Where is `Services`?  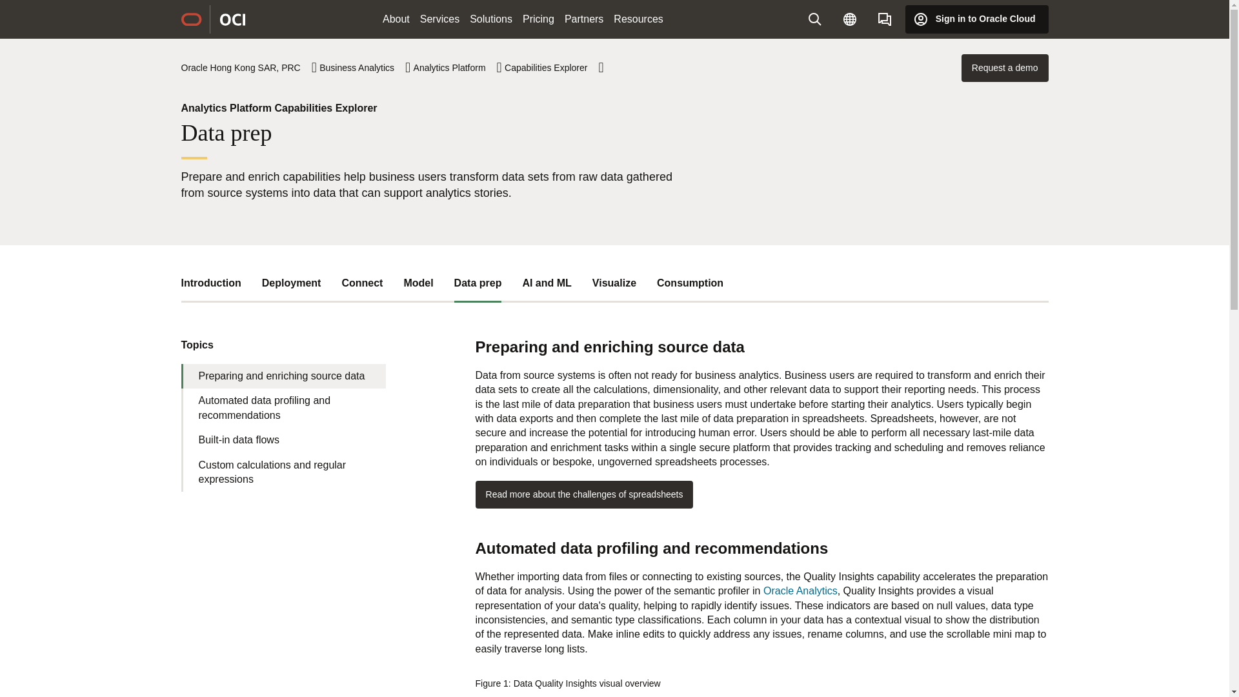
Services is located at coordinates (440, 19).